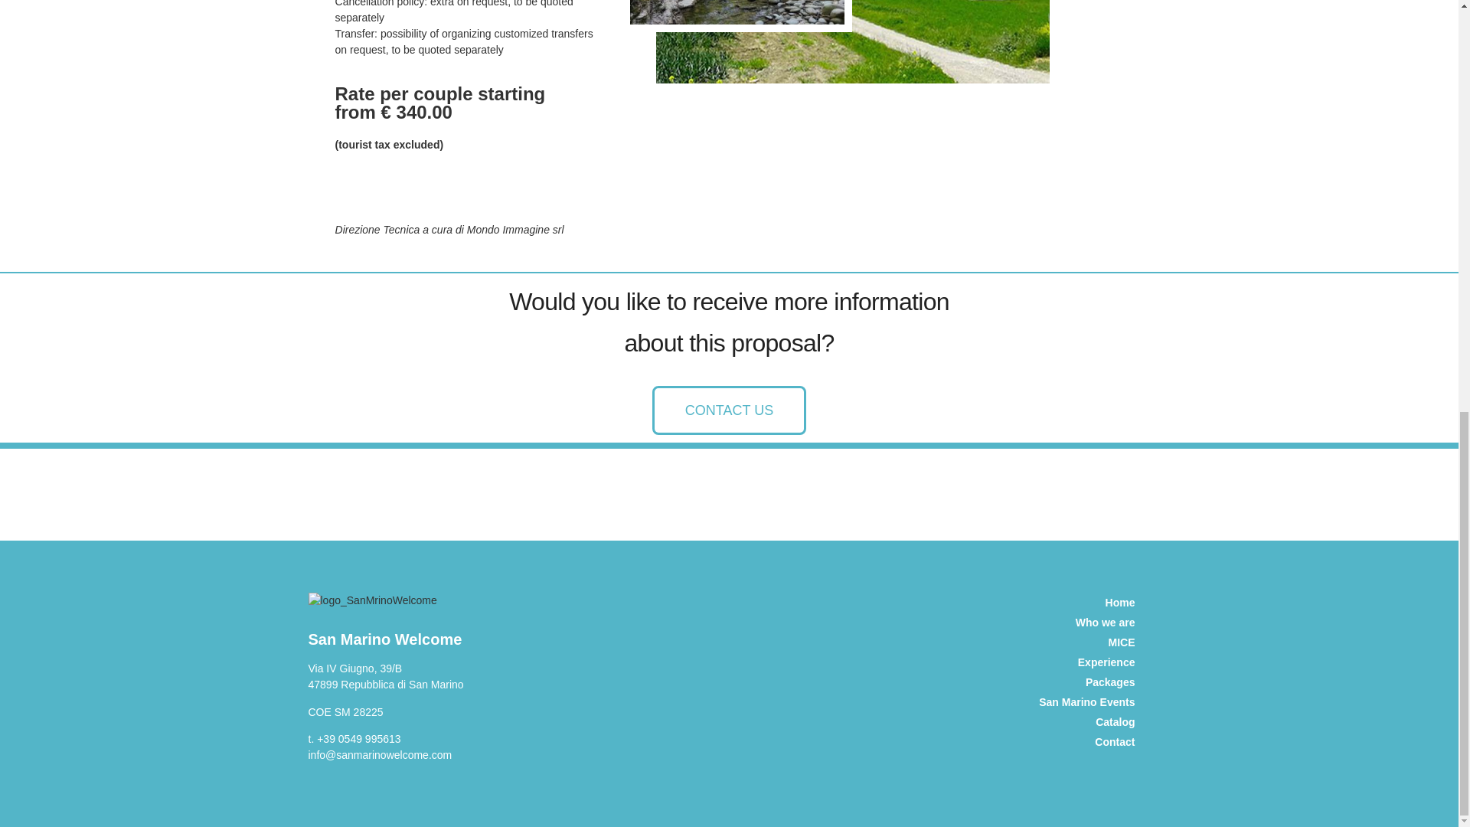 This screenshot has height=827, width=1470. Describe the element at coordinates (1081, 741) in the screenshot. I see `Contact` at that location.